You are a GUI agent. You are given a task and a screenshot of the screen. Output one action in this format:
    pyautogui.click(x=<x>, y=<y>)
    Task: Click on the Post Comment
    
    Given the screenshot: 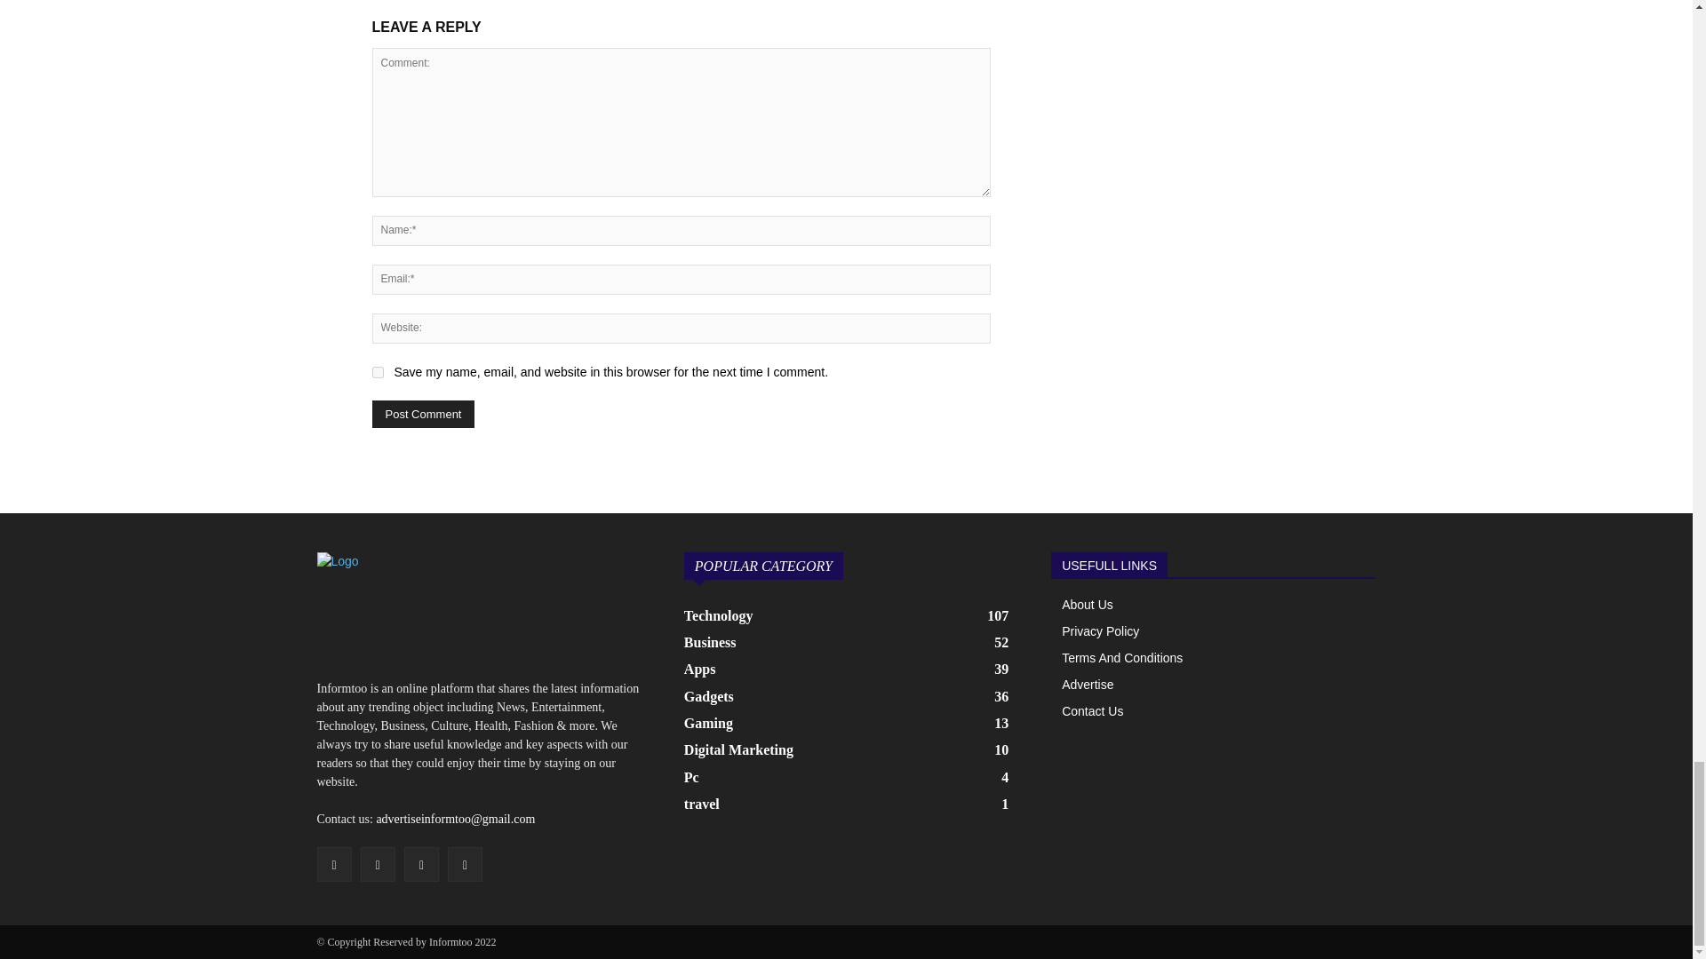 What is the action you would take?
    pyautogui.click(x=423, y=414)
    